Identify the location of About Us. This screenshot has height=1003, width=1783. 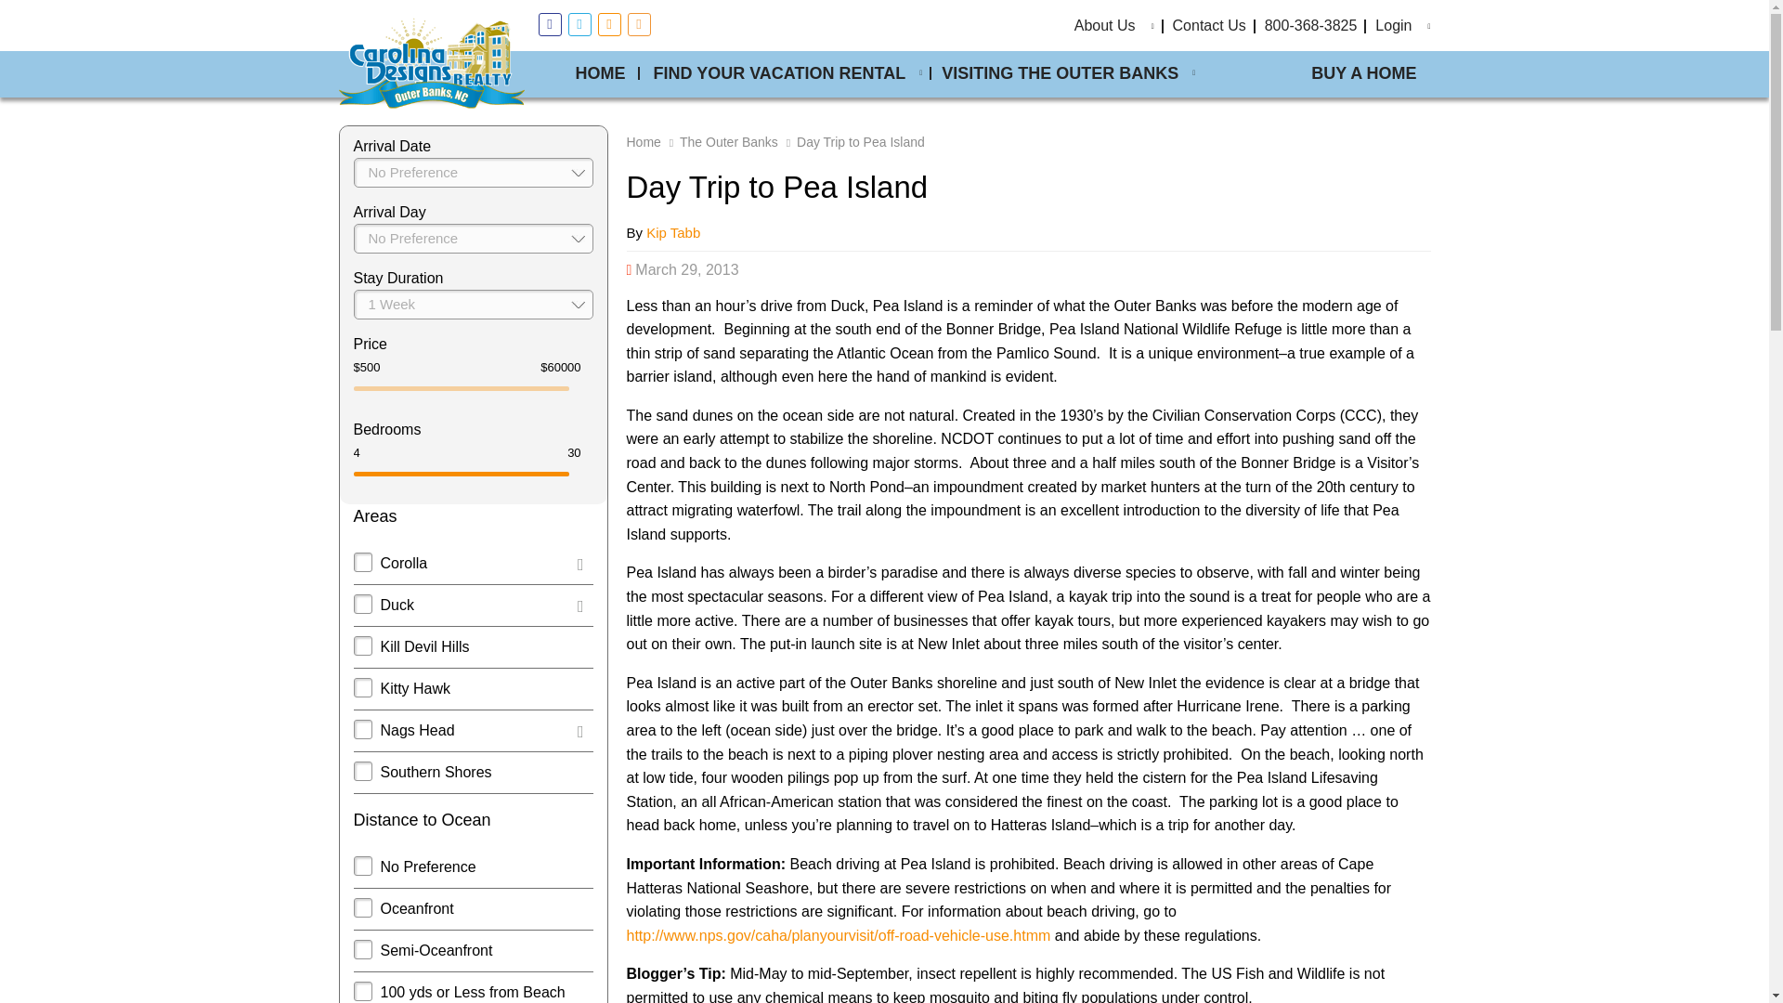
(1104, 25).